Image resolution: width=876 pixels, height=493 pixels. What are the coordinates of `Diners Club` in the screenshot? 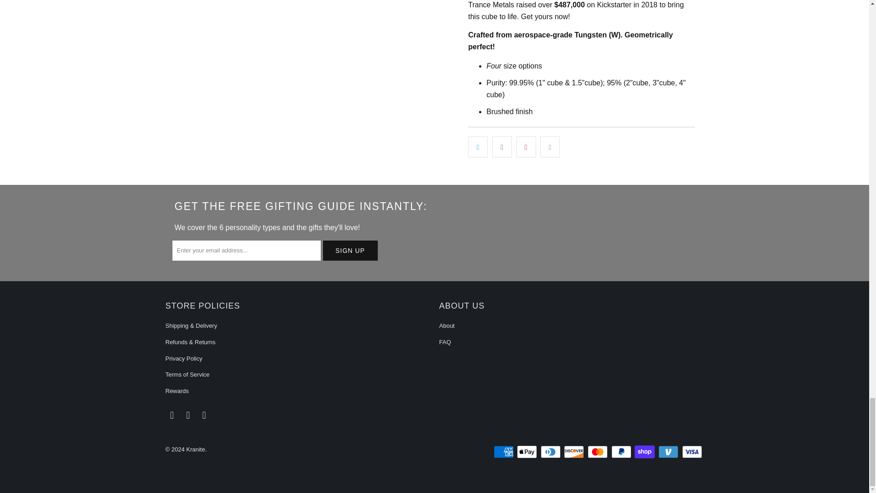 It's located at (551, 452).